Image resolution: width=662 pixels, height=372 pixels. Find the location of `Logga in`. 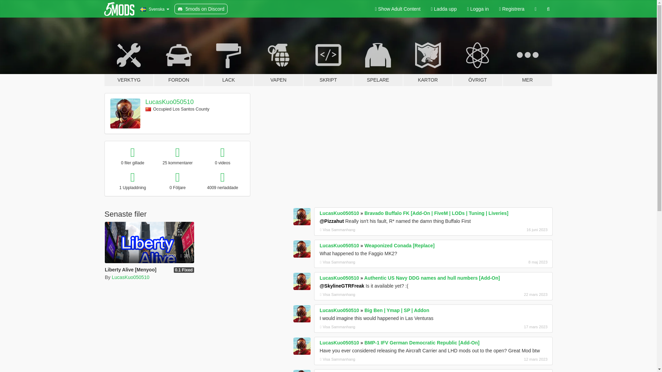

Logga in is located at coordinates (478, 9).